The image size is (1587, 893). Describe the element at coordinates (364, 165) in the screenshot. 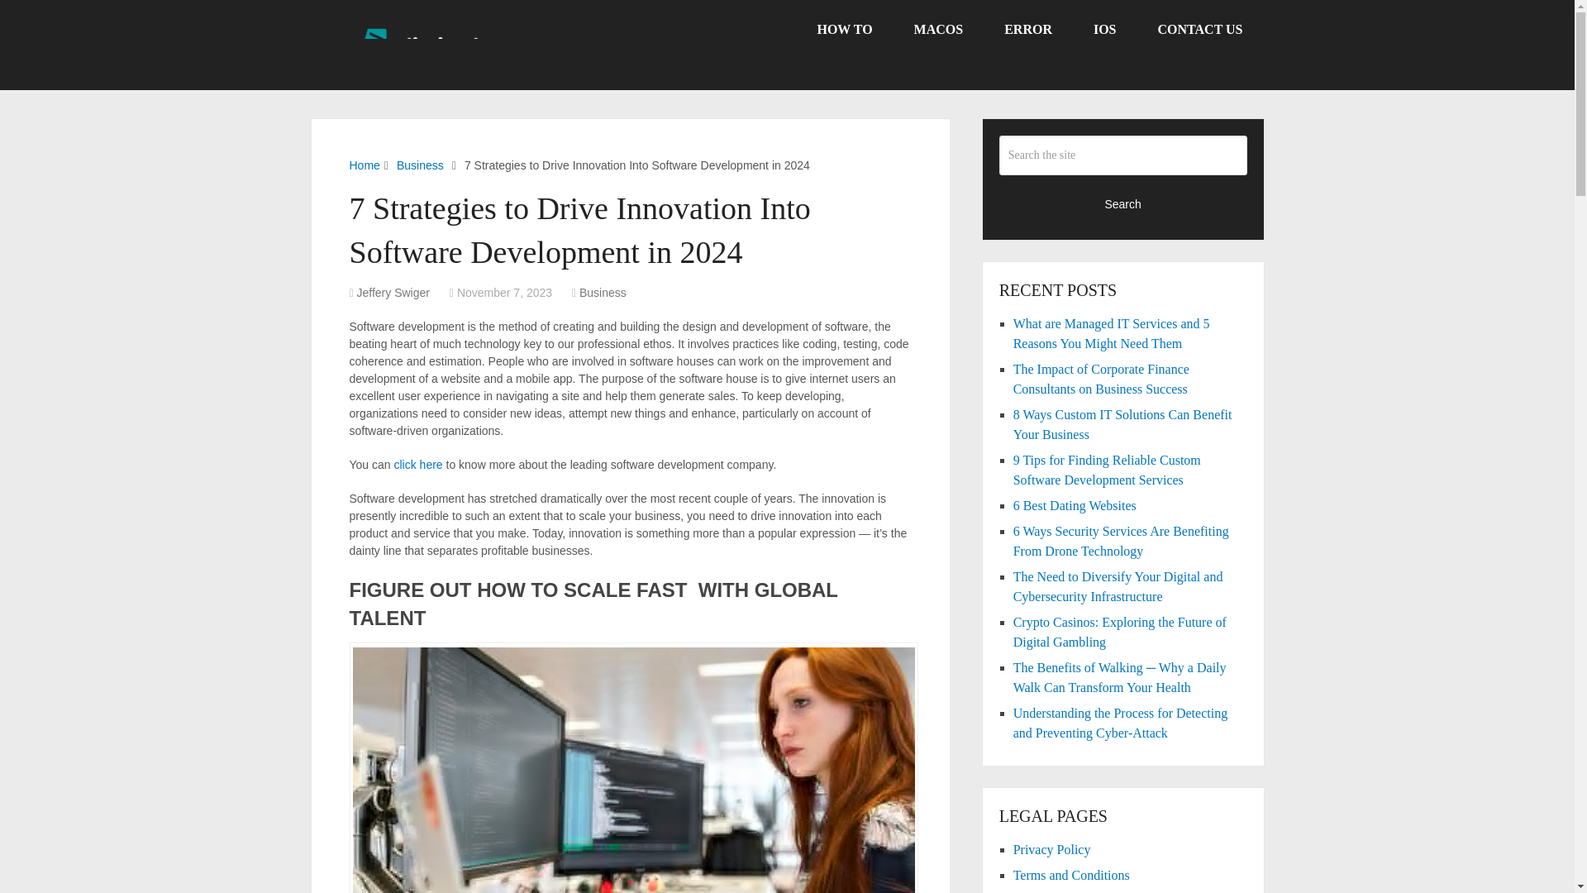

I see `Home` at that location.